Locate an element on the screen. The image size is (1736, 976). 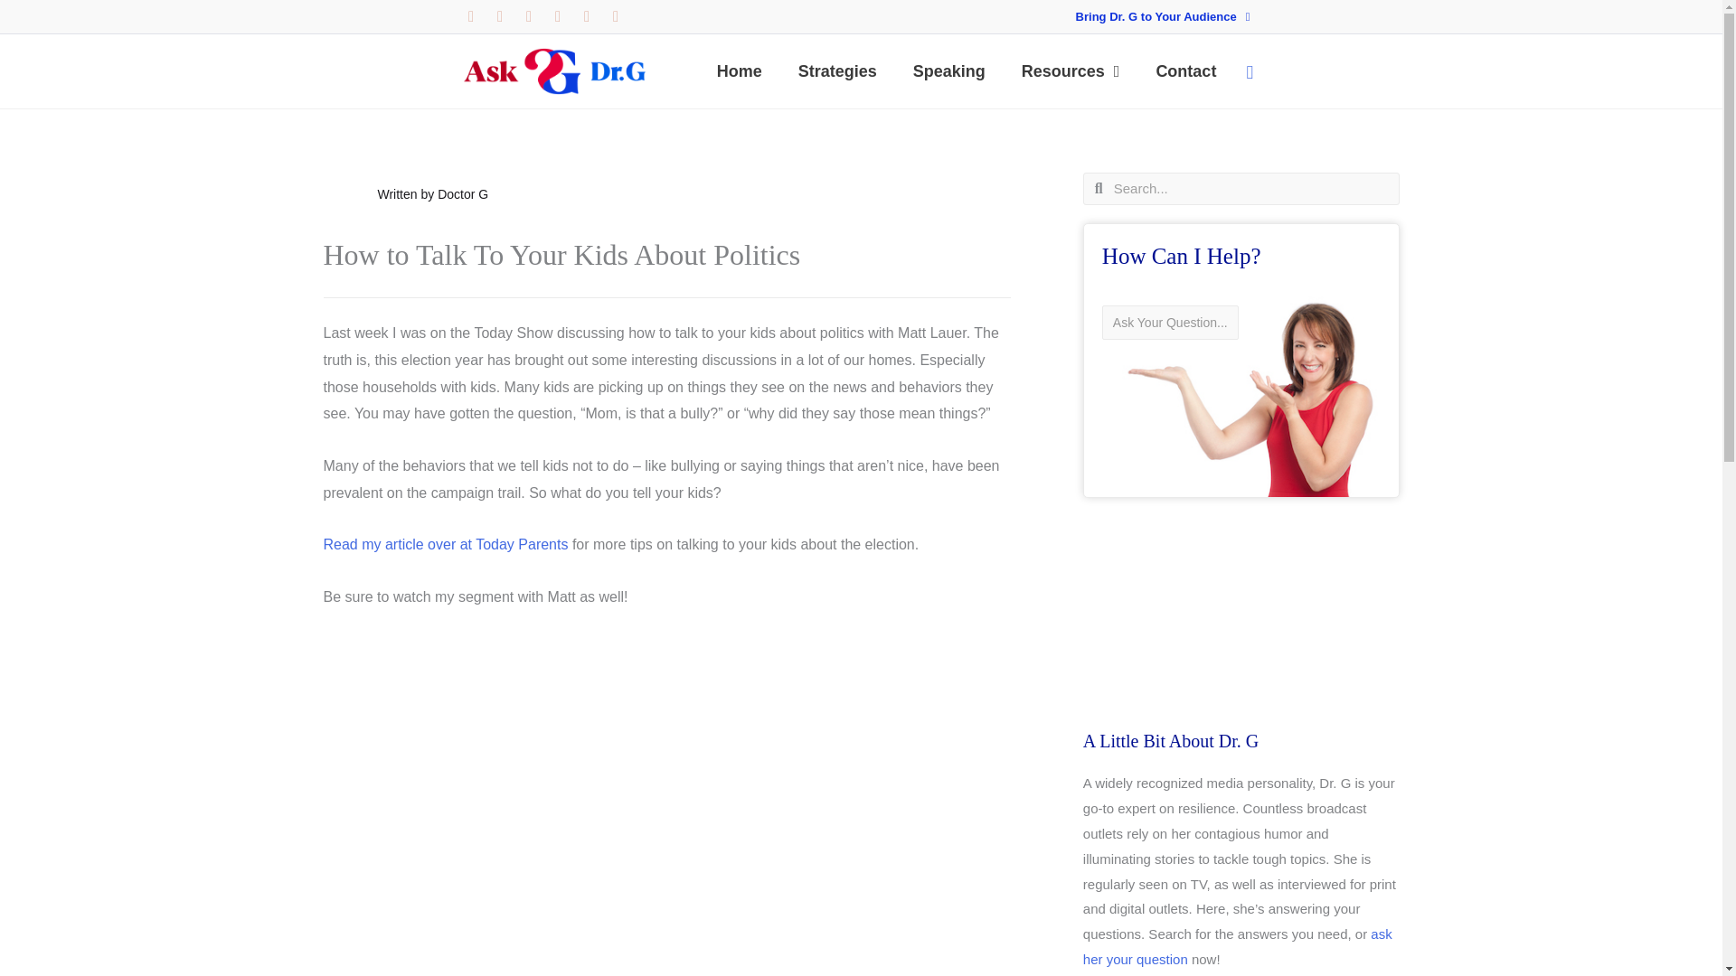
Resources is located at coordinates (1071, 70).